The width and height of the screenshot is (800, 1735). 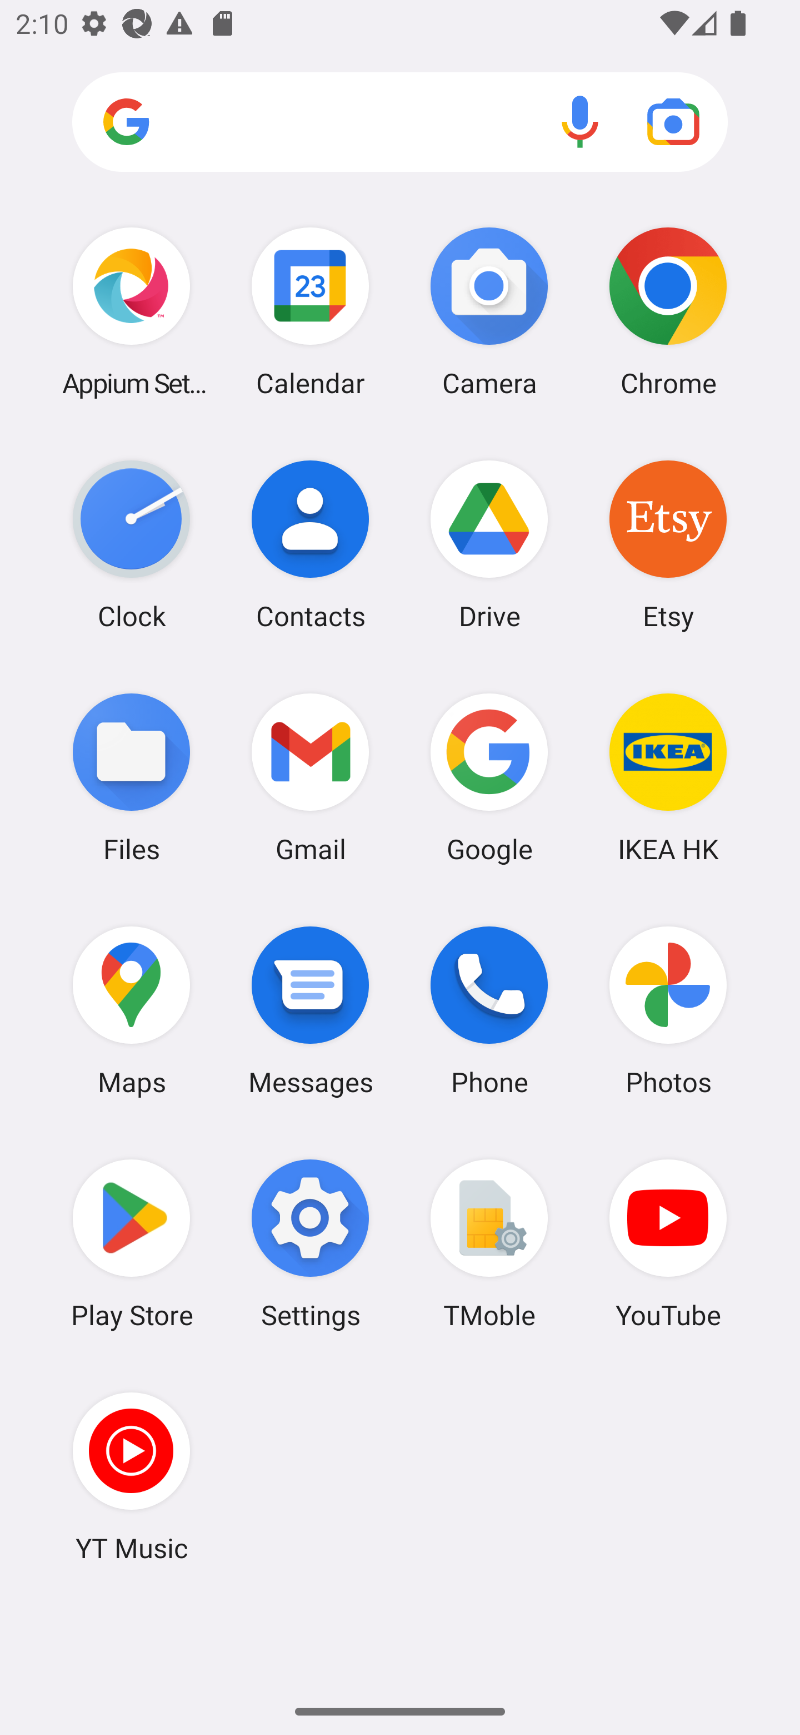 What do you see at coordinates (668, 1010) in the screenshot?
I see `Photos` at bounding box center [668, 1010].